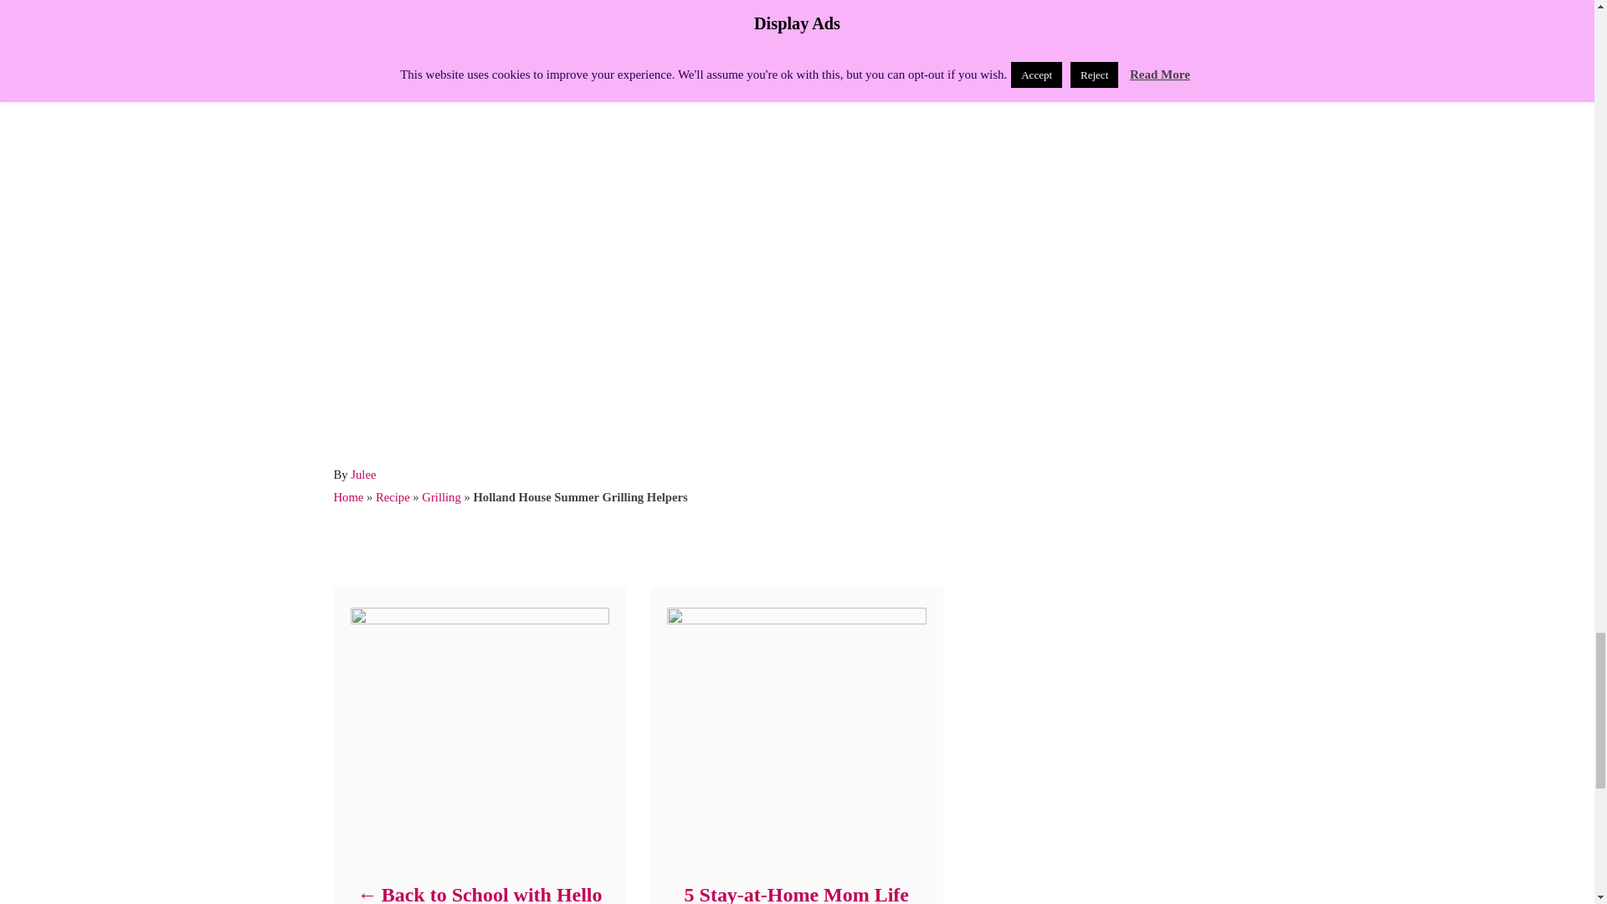 The width and height of the screenshot is (1607, 904). I want to click on Pin Me!, so click(462, 1).